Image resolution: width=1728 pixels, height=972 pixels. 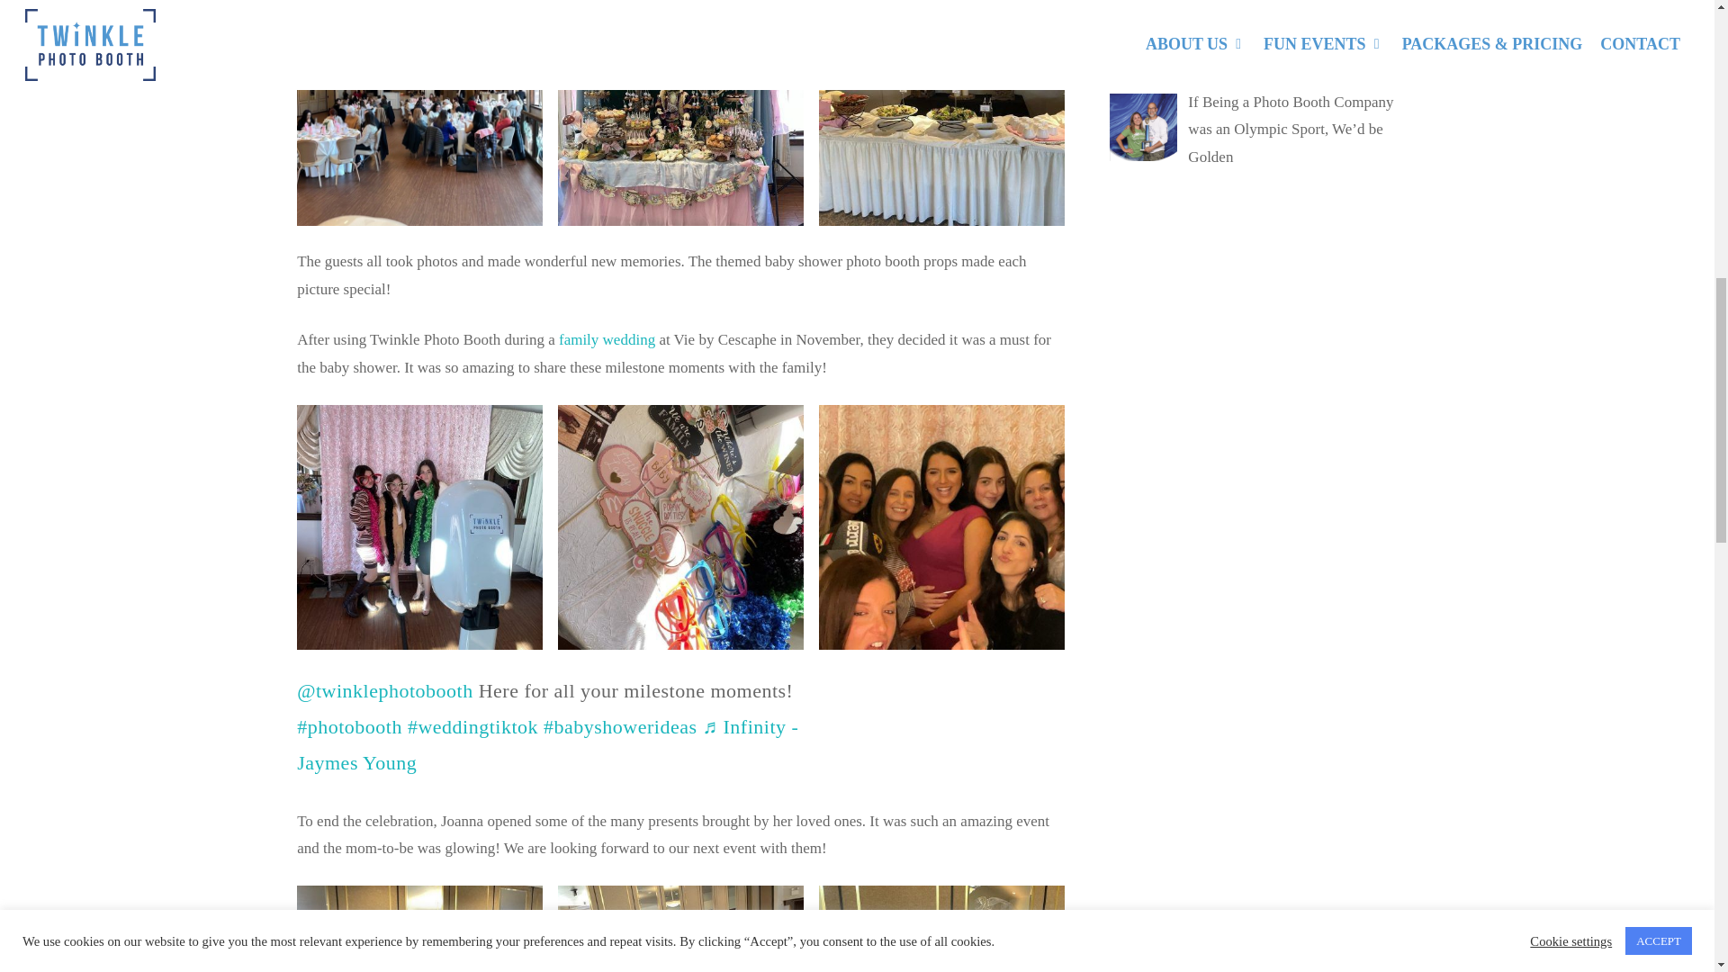 What do you see at coordinates (349, 725) in the screenshot?
I see `photobooth` at bounding box center [349, 725].